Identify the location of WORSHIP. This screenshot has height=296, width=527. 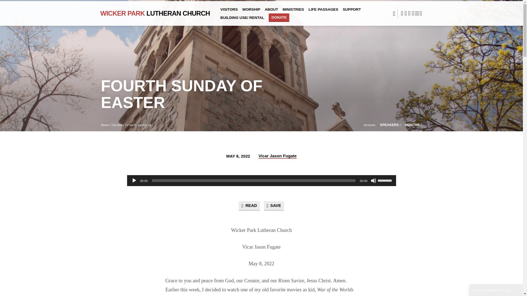
(251, 12).